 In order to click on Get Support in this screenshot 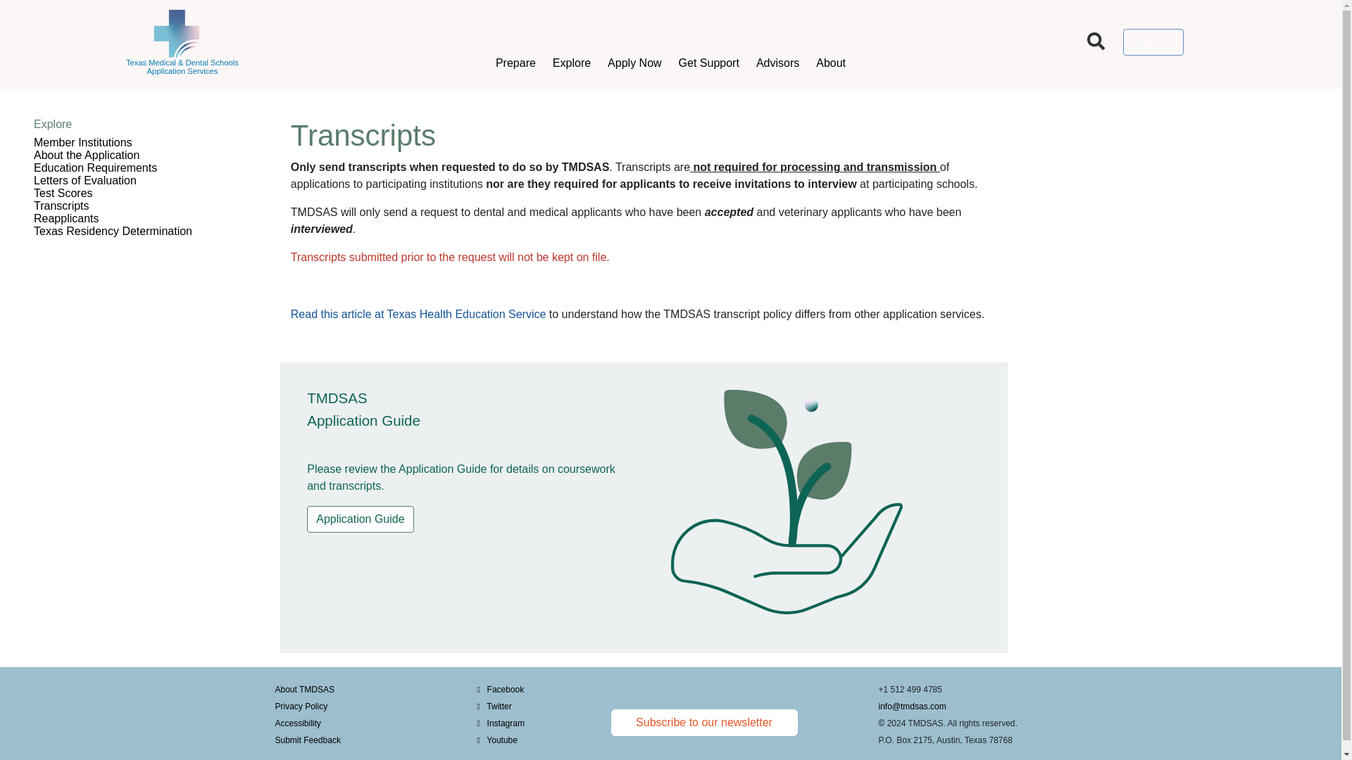, I will do `click(708, 45)`.